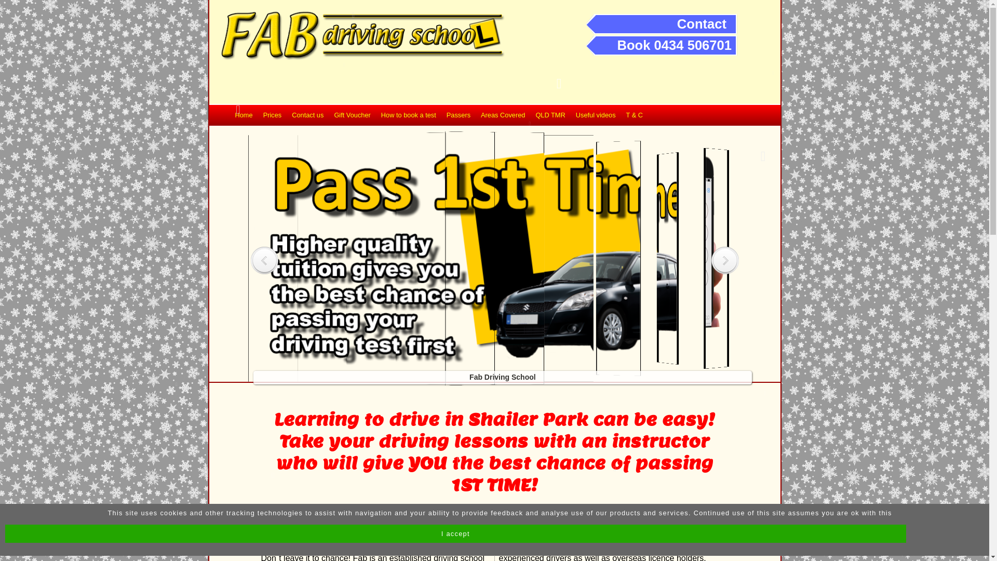 The width and height of the screenshot is (997, 561). I want to click on Areas Covered, so click(503, 115).